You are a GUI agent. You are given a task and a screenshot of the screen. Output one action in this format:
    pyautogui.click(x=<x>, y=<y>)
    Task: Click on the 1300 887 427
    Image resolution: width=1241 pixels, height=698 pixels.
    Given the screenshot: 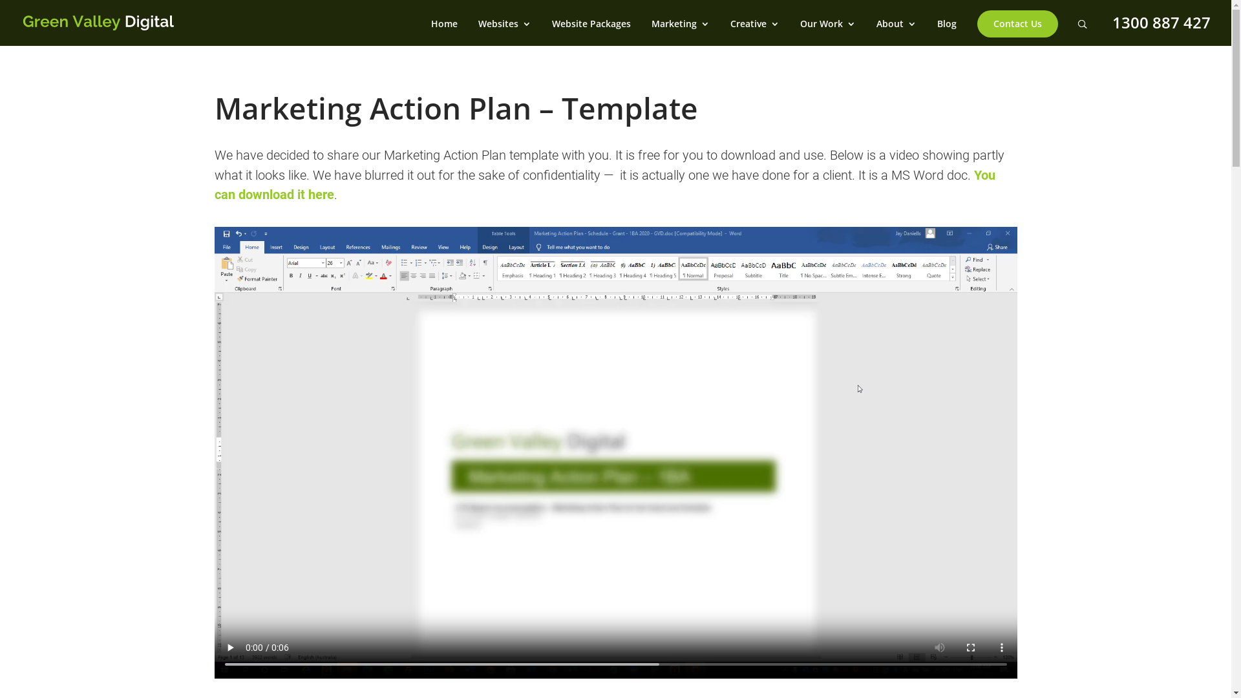 What is the action you would take?
    pyautogui.click(x=1161, y=22)
    